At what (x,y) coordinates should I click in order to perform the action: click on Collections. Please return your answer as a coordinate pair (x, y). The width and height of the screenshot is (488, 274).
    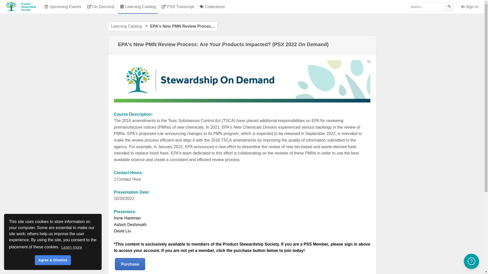
    Looking at the image, I should click on (212, 7).